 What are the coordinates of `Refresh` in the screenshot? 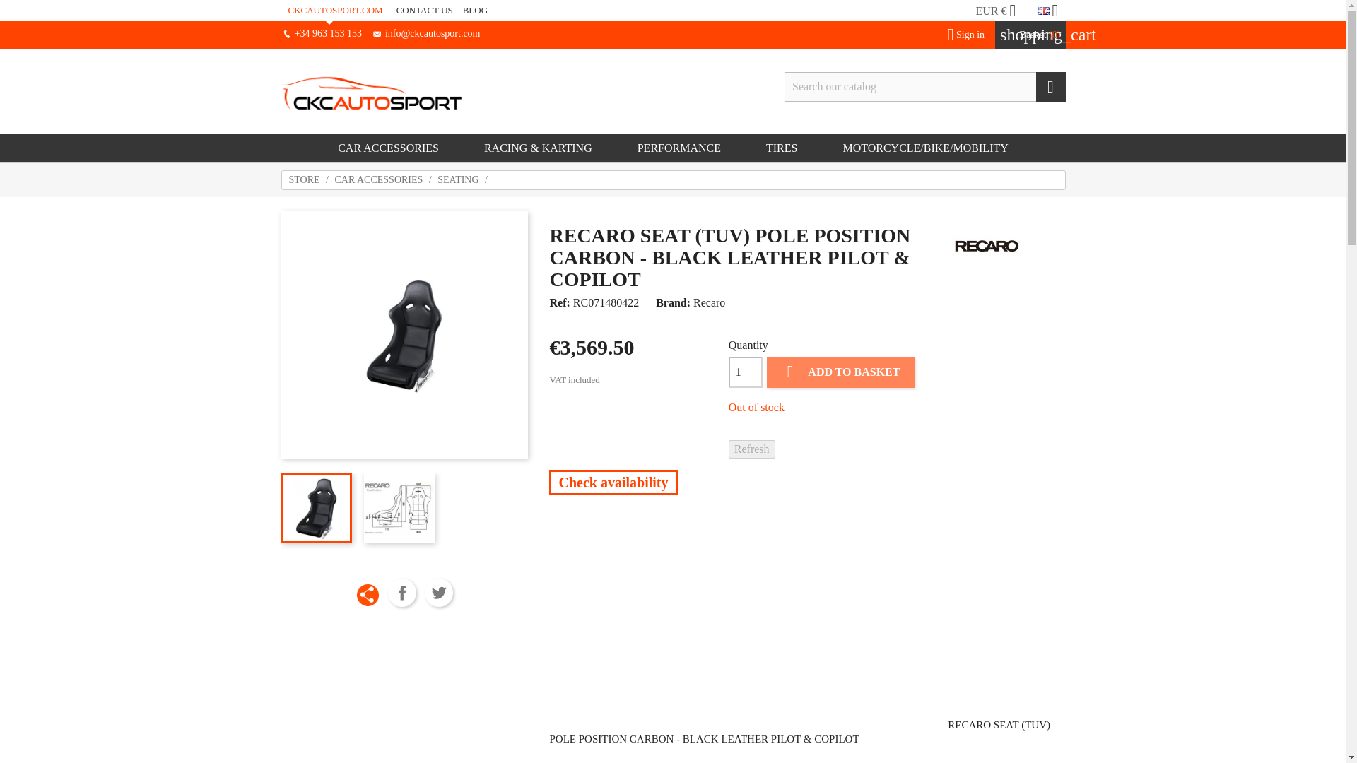 It's located at (752, 449).